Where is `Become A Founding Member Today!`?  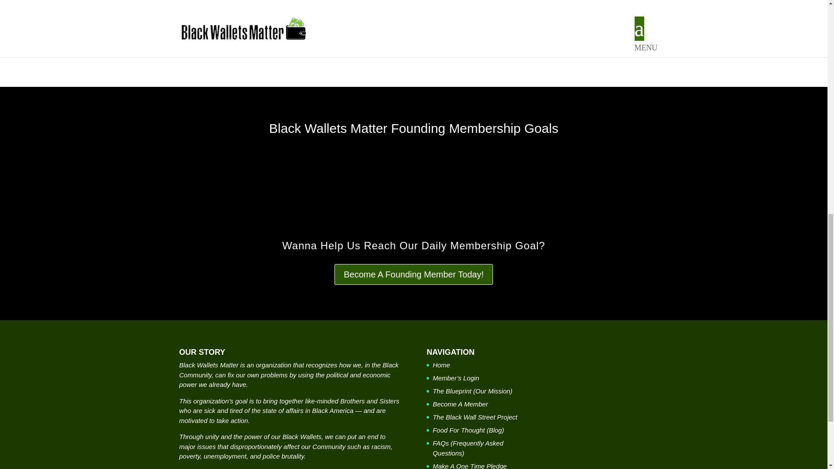 Become A Founding Member Today! is located at coordinates (414, 274).